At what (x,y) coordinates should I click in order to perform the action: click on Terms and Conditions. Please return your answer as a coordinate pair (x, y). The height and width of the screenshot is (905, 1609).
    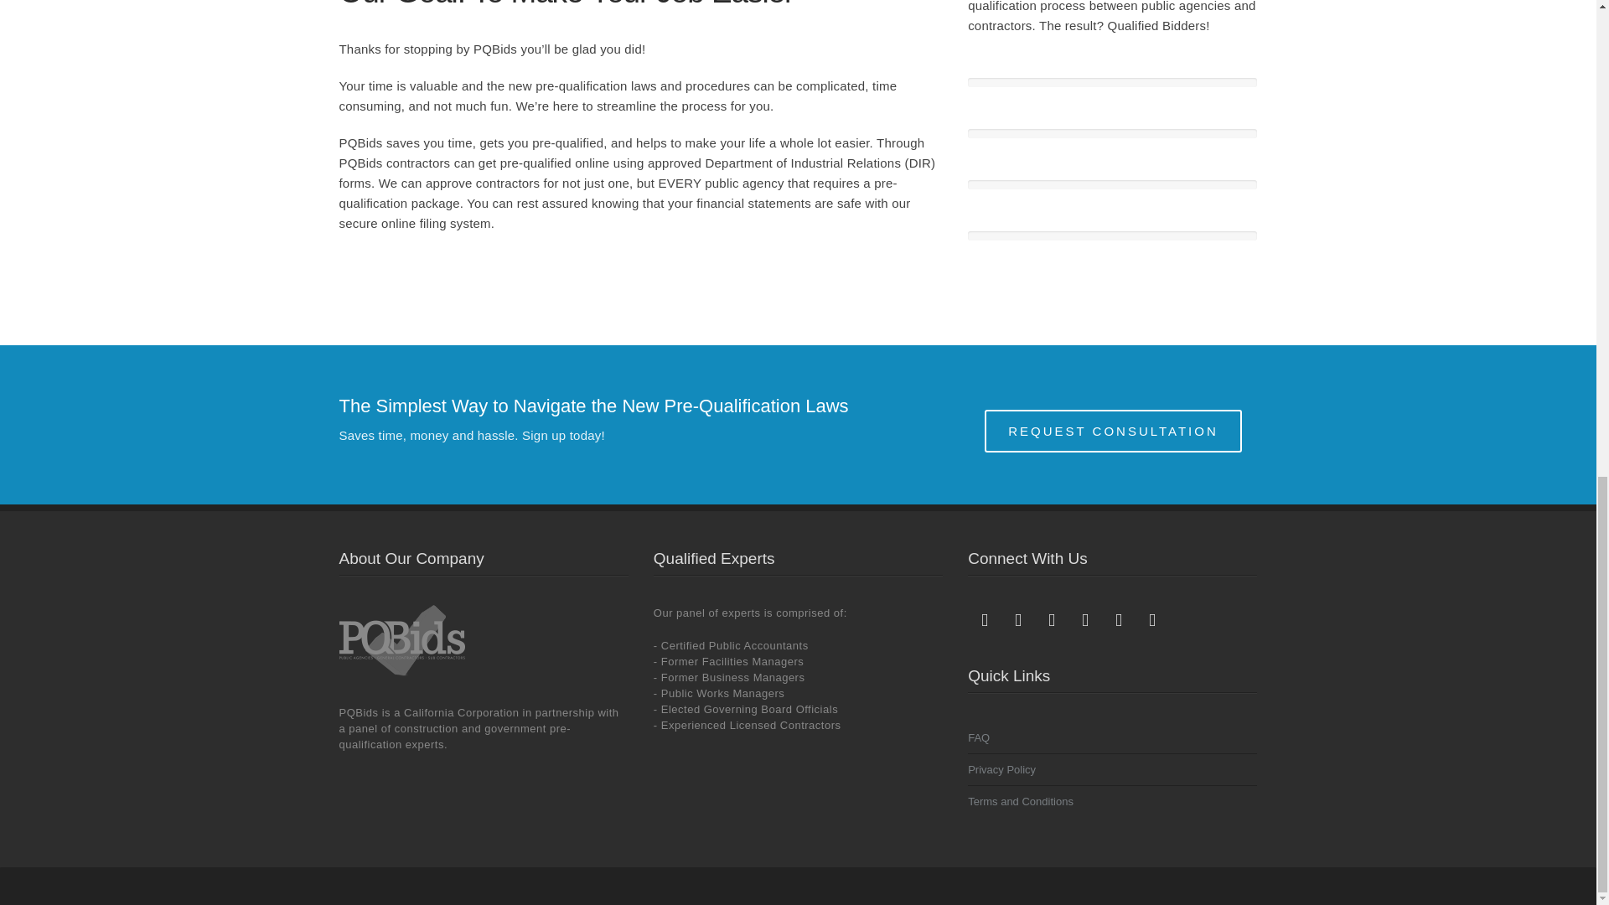
    Looking at the image, I should click on (1022, 801).